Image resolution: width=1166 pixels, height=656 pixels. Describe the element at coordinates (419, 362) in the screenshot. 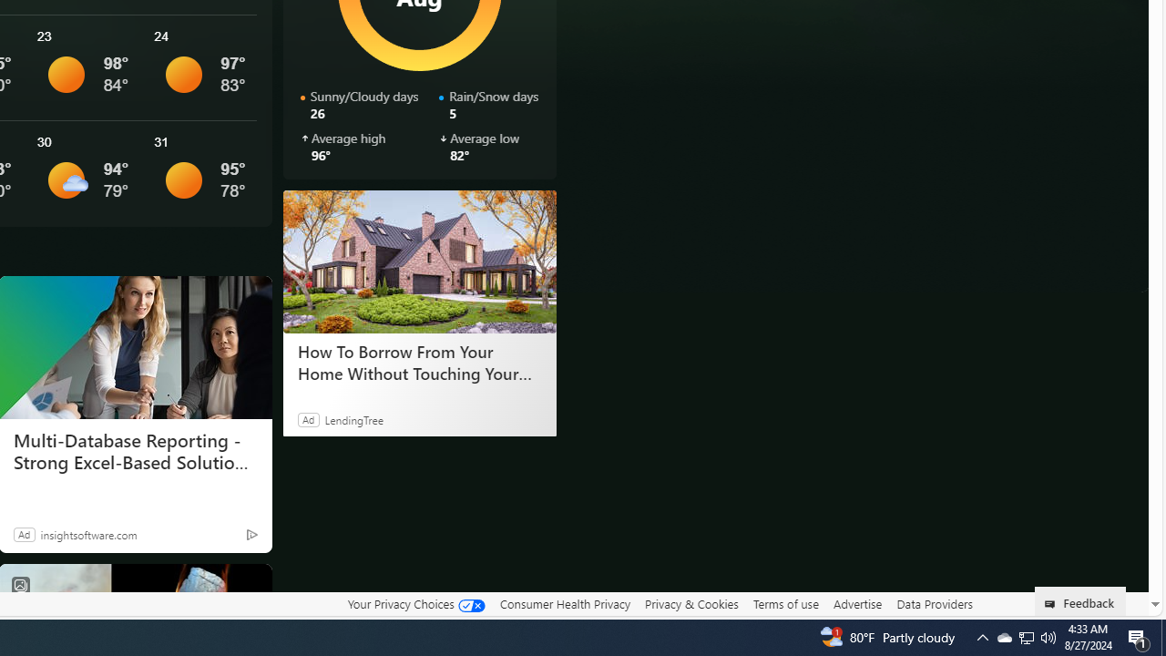

I see `How To Borrow From Your Home Without Touching Your Mortgage` at that location.